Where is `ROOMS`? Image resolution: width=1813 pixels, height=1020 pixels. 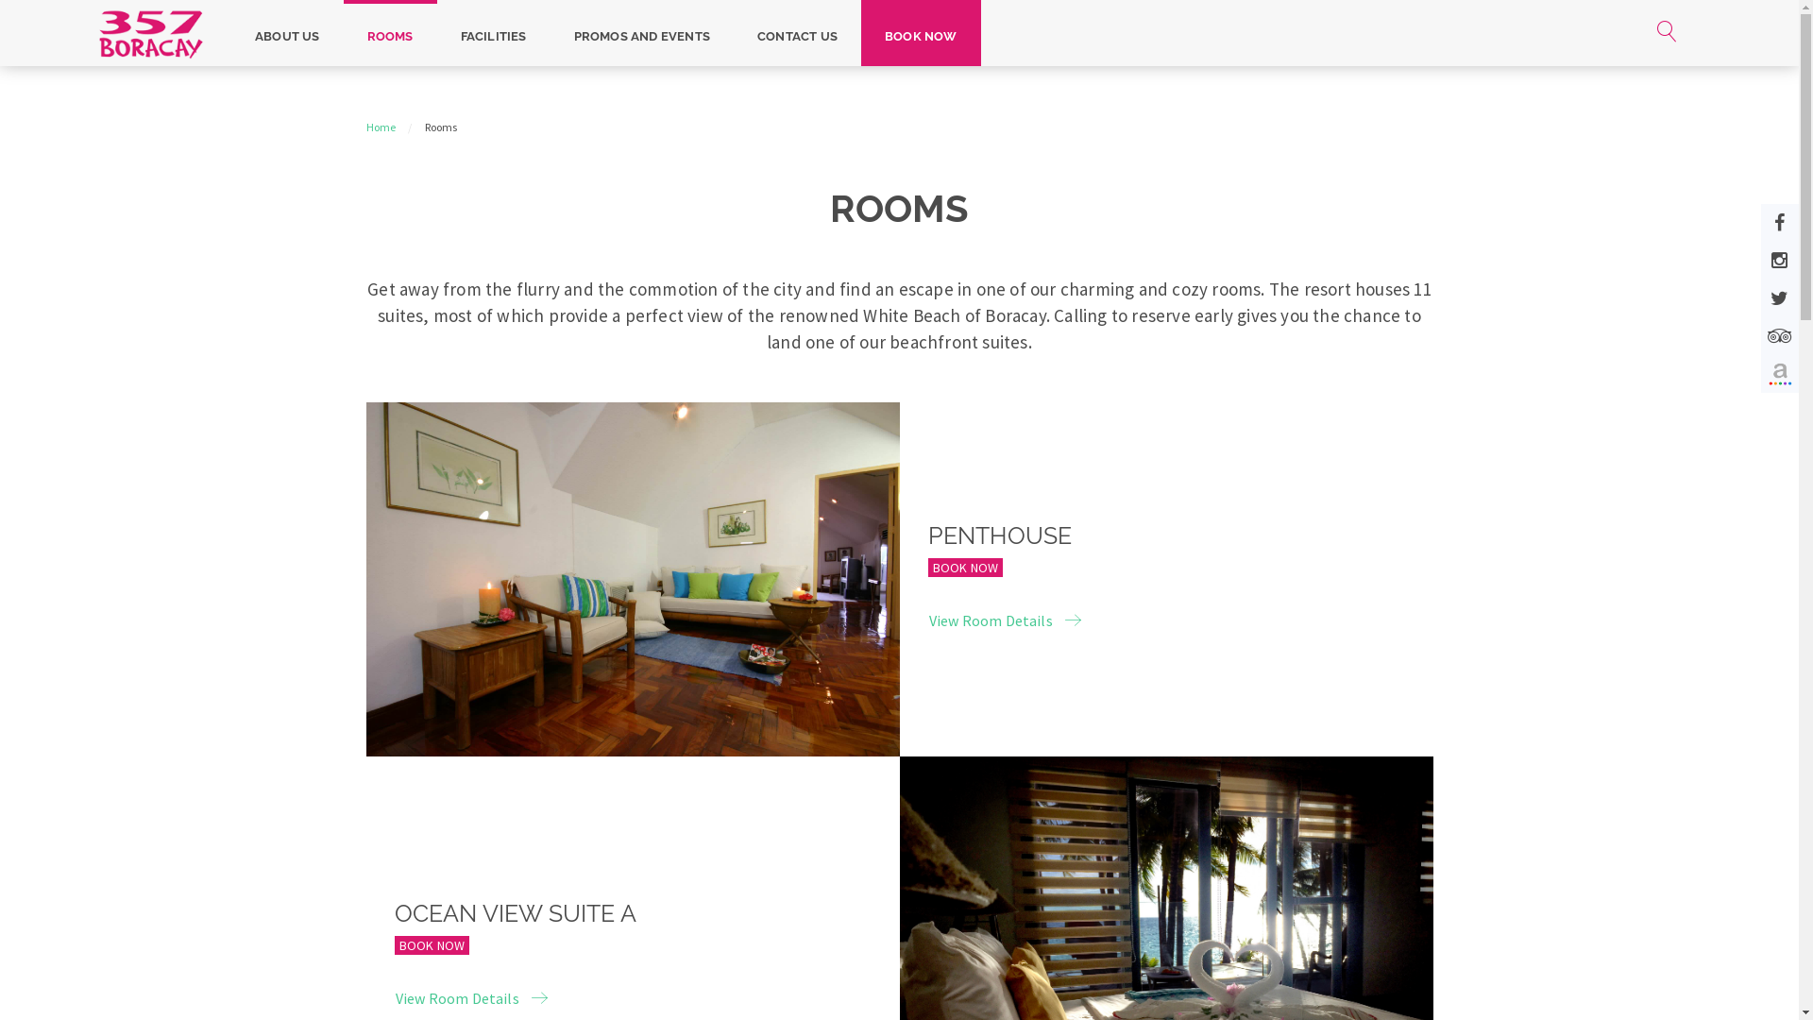
ROOMS is located at coordinates (391, 33).